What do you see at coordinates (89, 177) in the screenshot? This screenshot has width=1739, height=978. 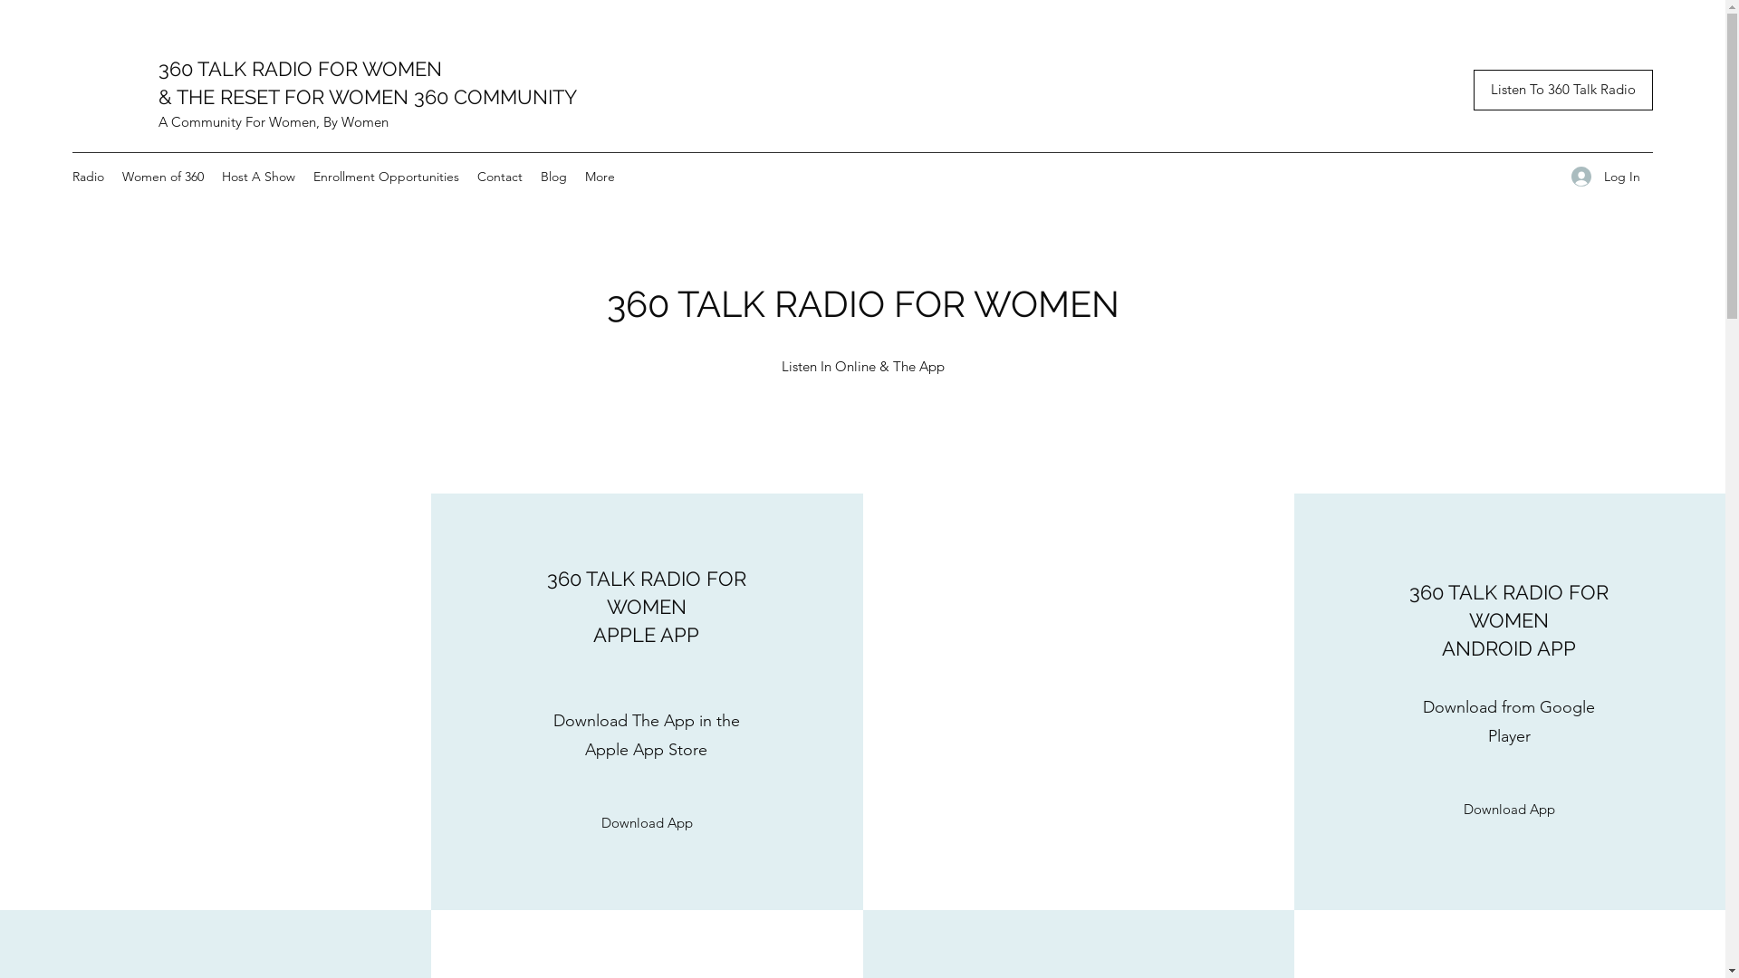 I see `Radio` at bounding box center [89, 177].